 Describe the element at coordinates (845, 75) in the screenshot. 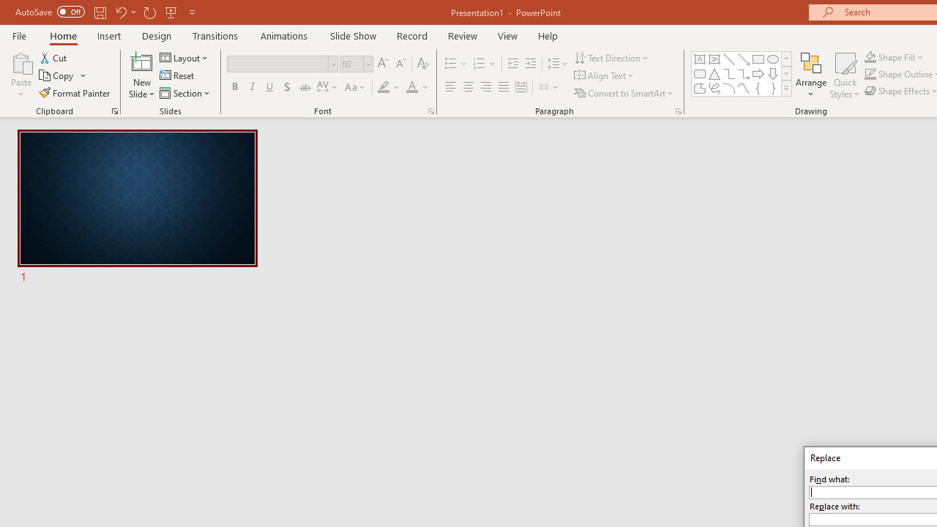

I see `Quick Styles` at that location.